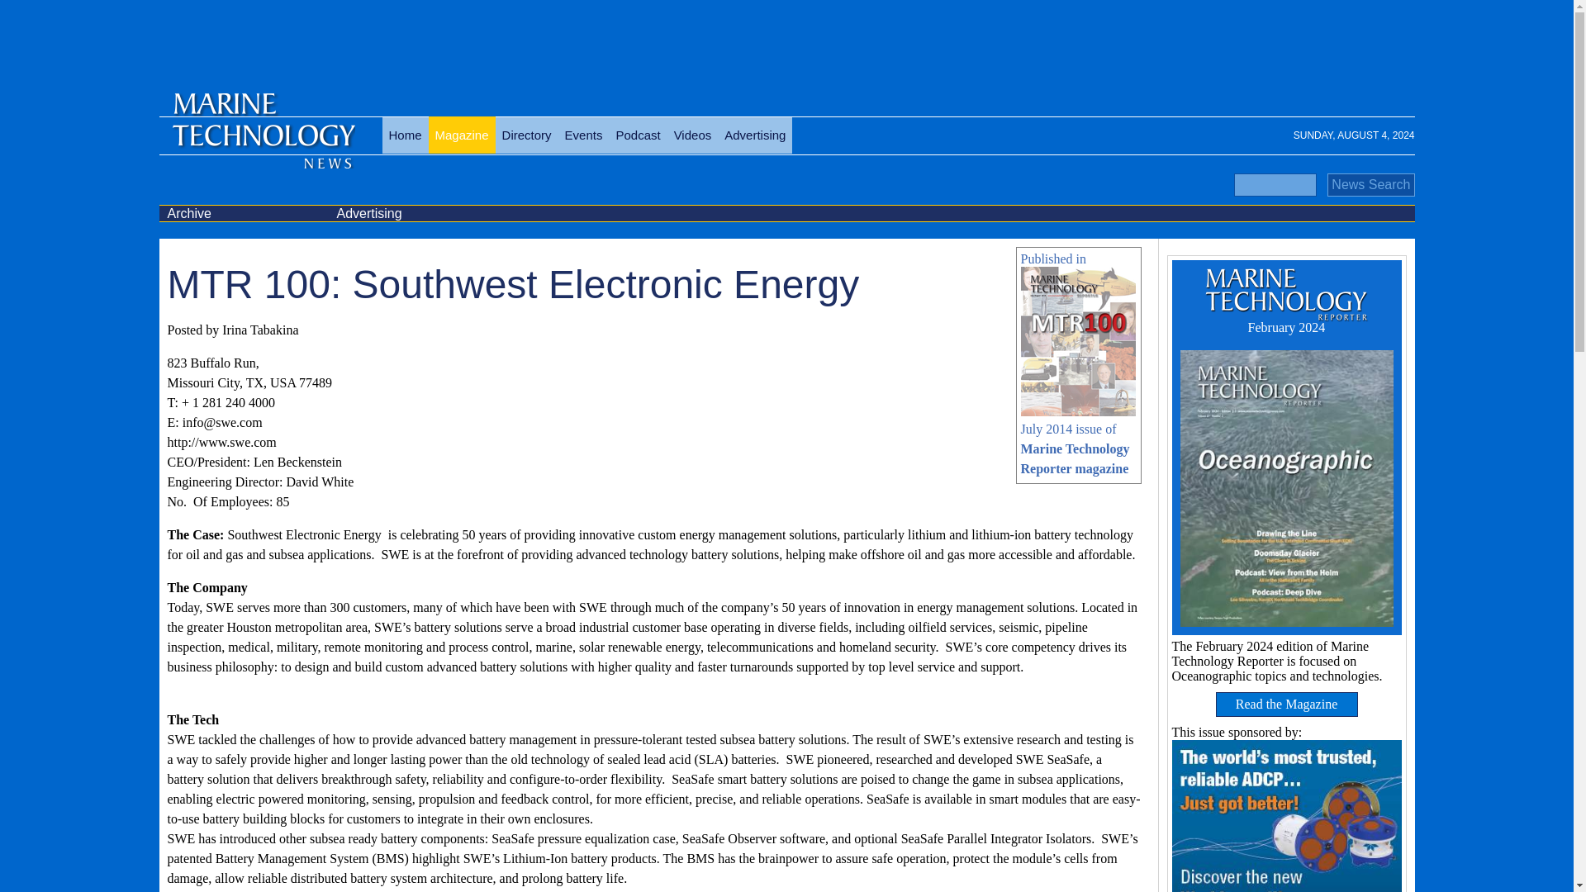 This screenshot has width=1586, height=892. I want to click on News Search, so click(1371, 184).